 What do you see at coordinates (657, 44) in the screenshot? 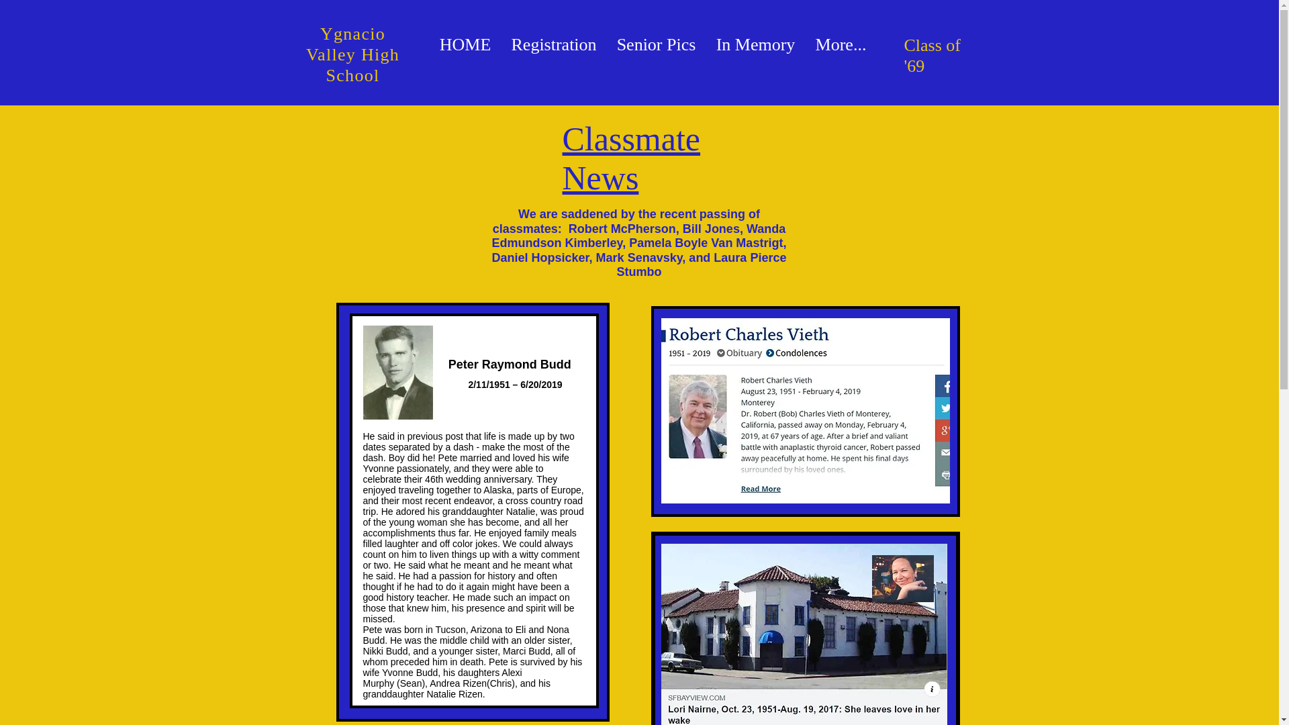
I see `Senior Pics` at bounding box center [657, 44].